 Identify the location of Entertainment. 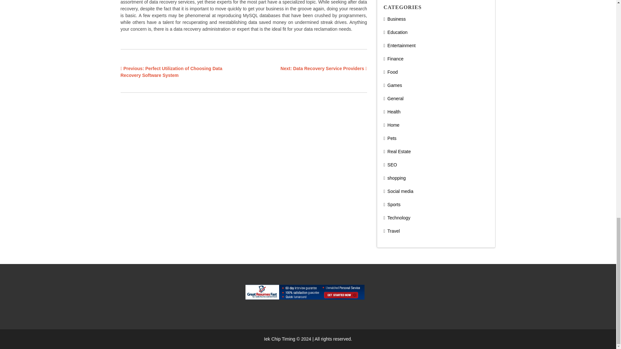
(401, 45).